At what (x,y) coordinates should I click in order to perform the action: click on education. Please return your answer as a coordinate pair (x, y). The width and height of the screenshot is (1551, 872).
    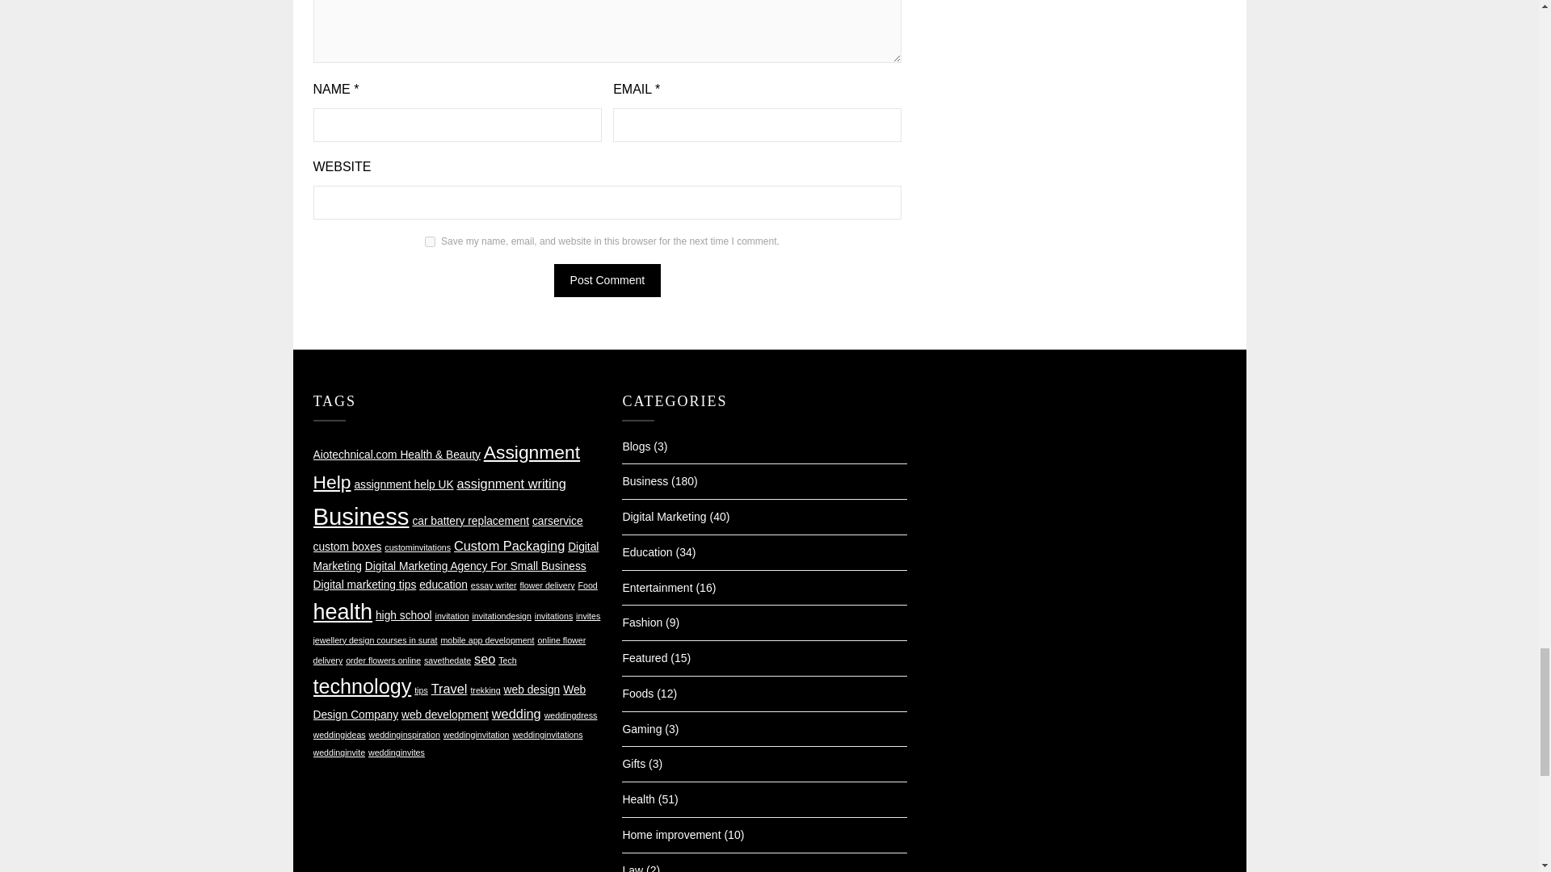
    Looking at the image, I should click on (443, 585).